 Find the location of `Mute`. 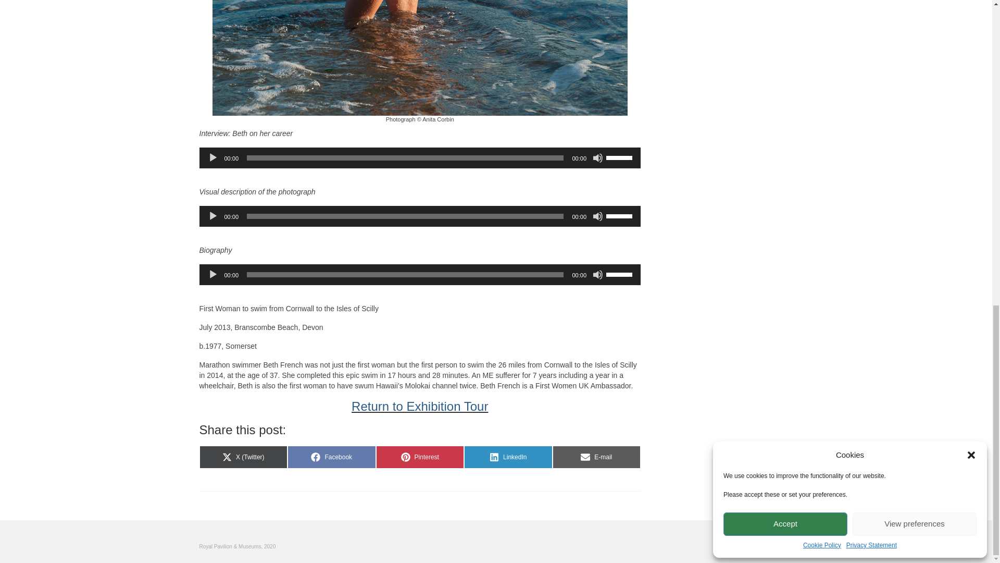

Mute is located at coordinates (598, 157).